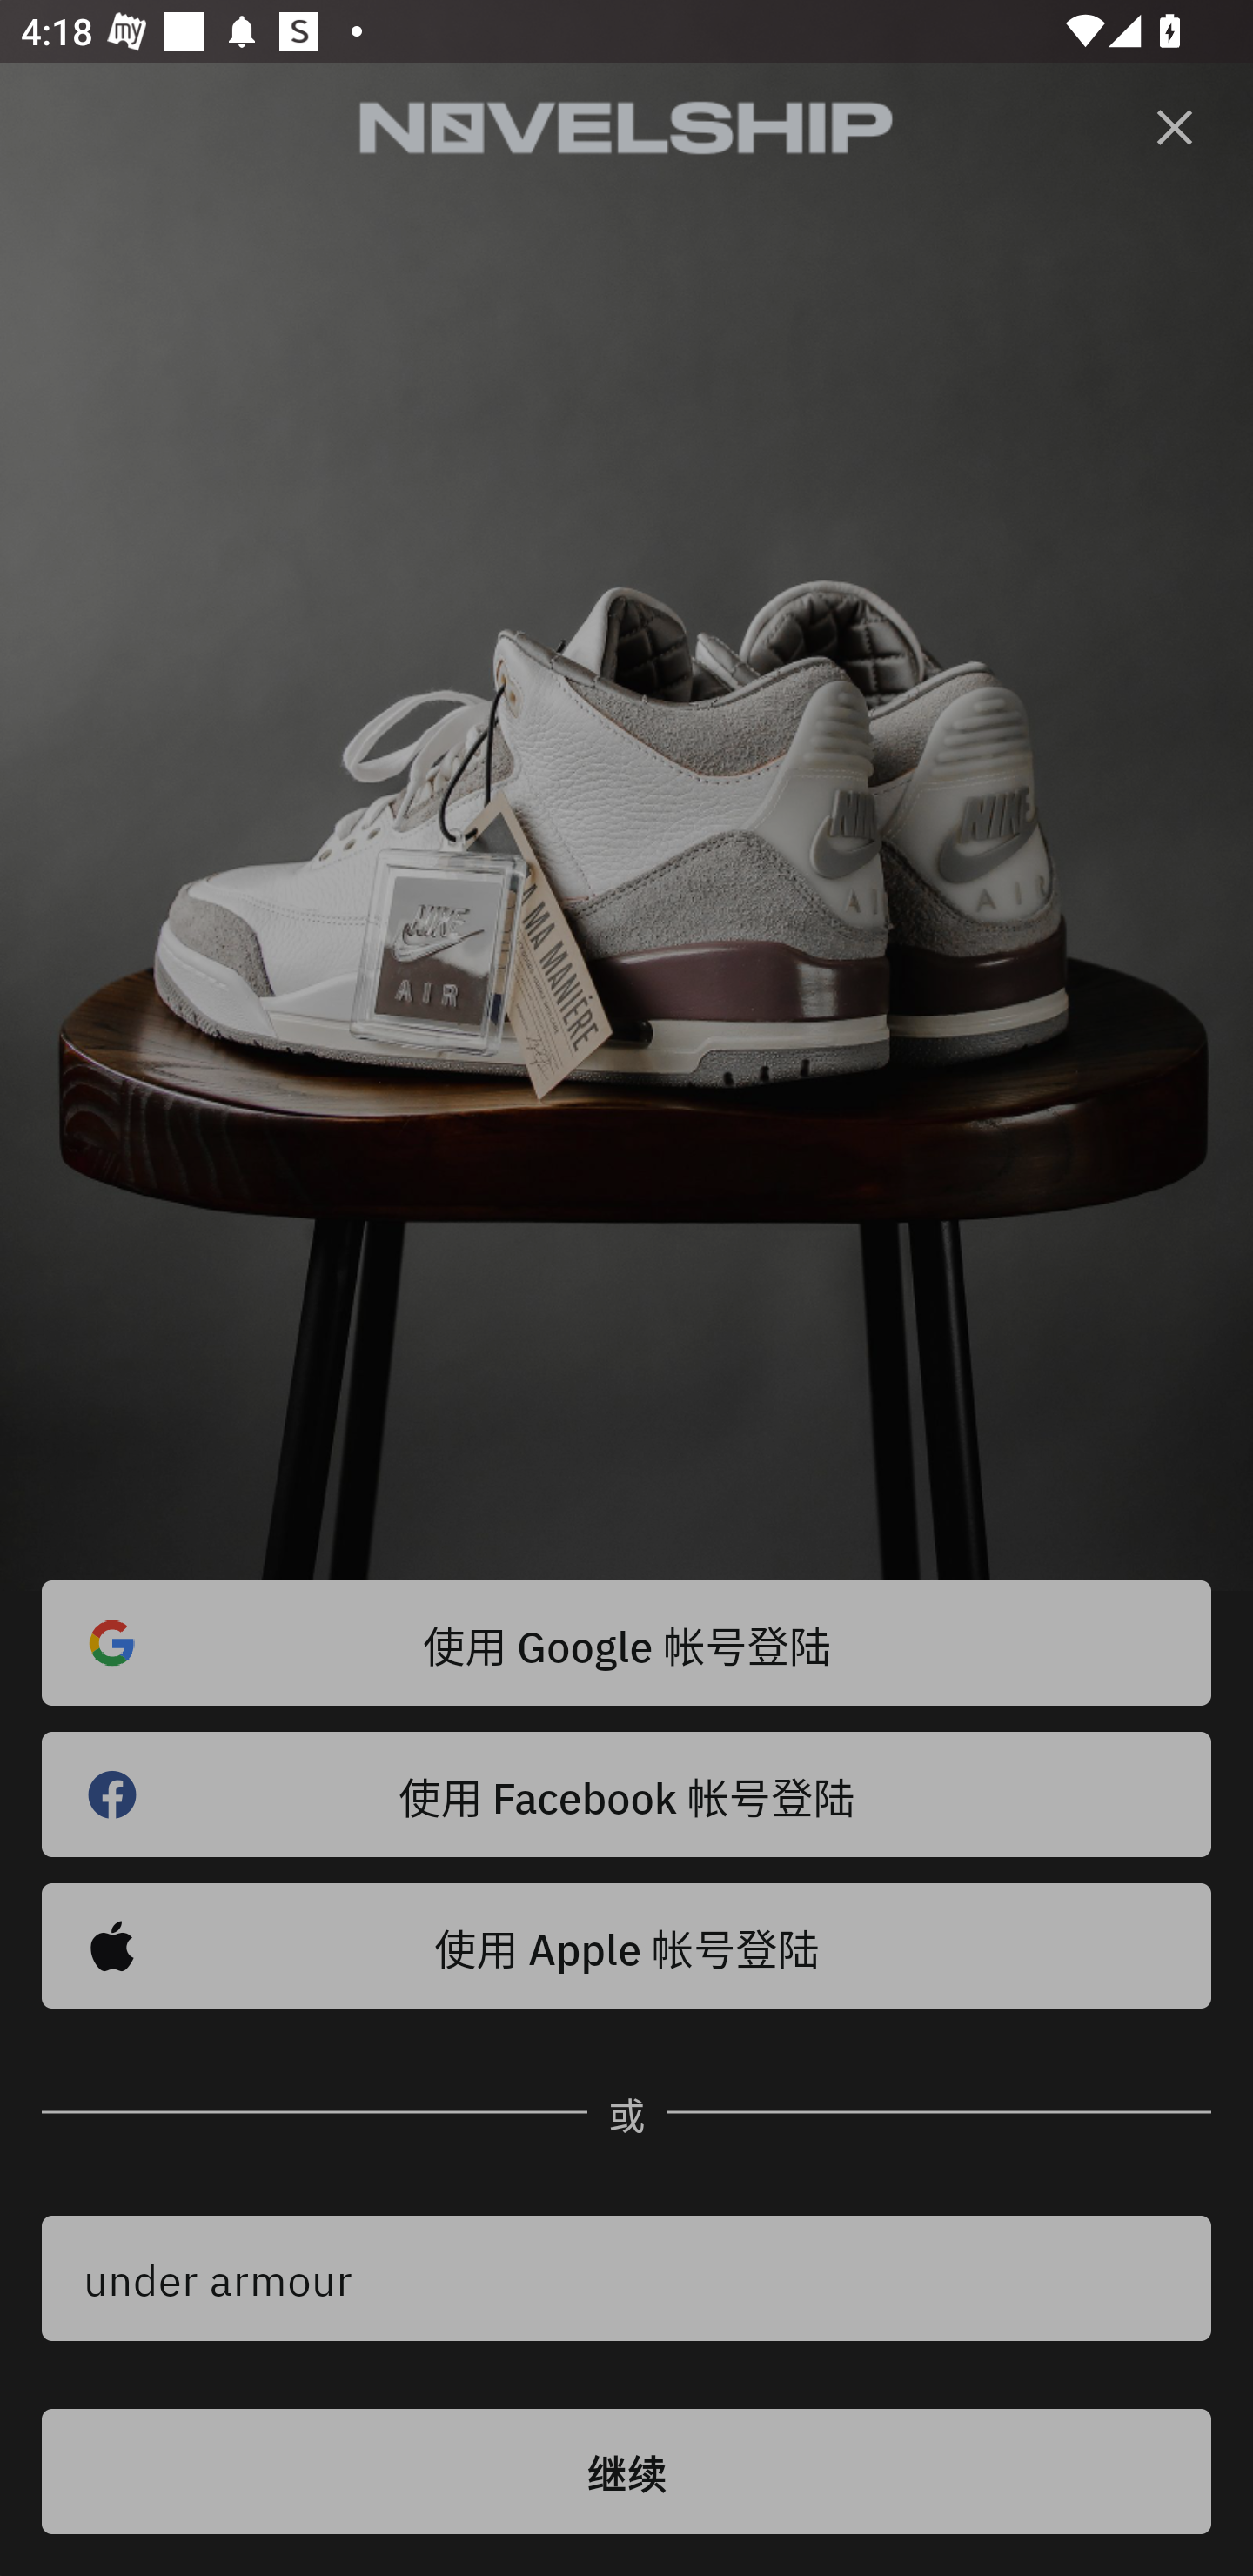  What do you see at coordinates (626, 2278) in the screenshot?
I see `under armour` at bounding box center [626, 2278].